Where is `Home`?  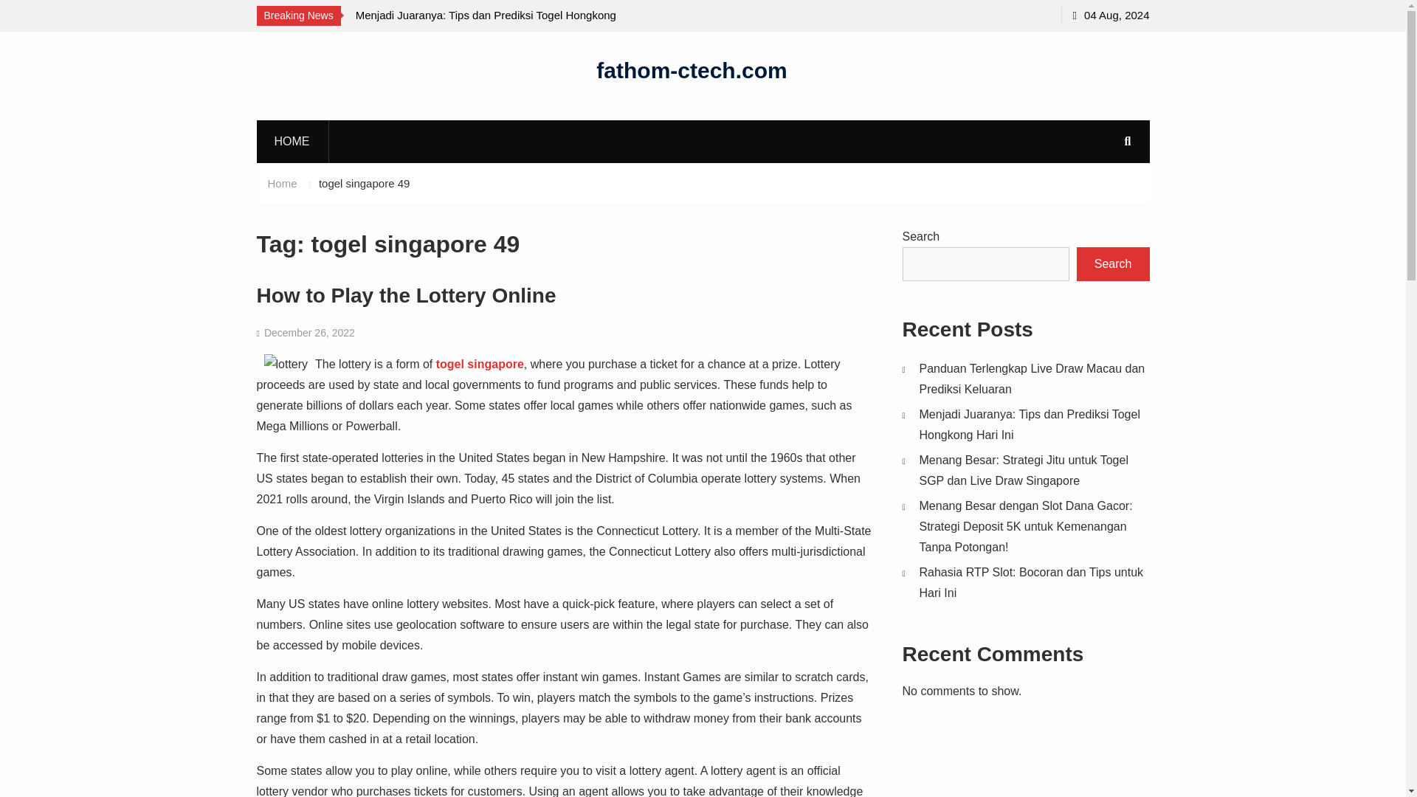 Home is located at coordinates (282, 183).